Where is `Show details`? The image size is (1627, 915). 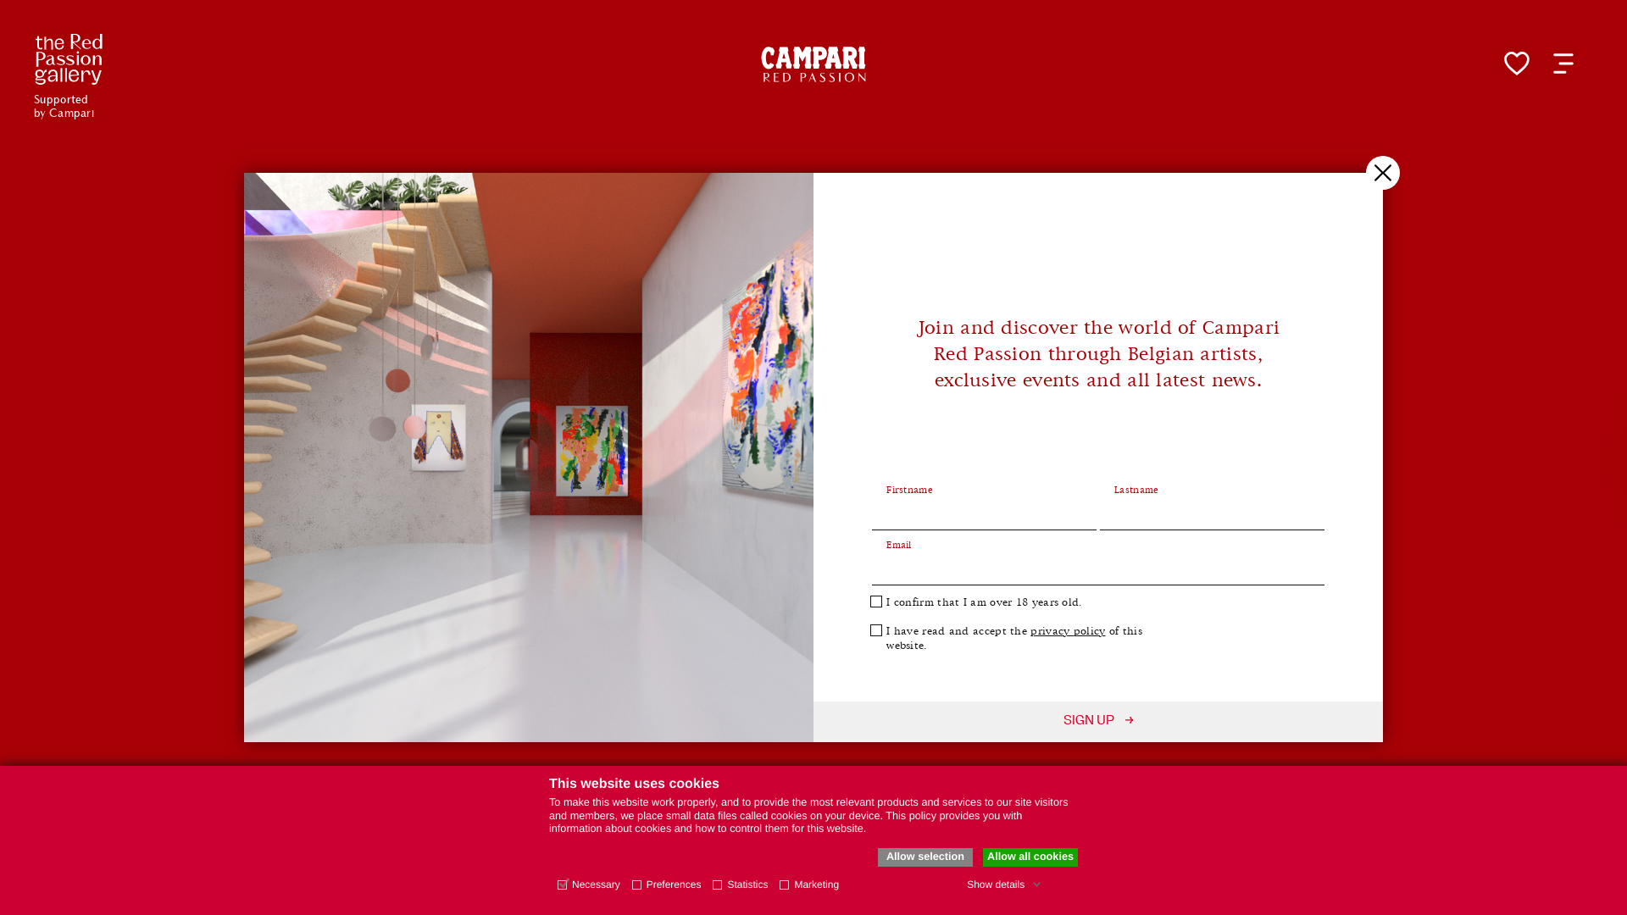
Show details is located at coordinates (1004, 884).